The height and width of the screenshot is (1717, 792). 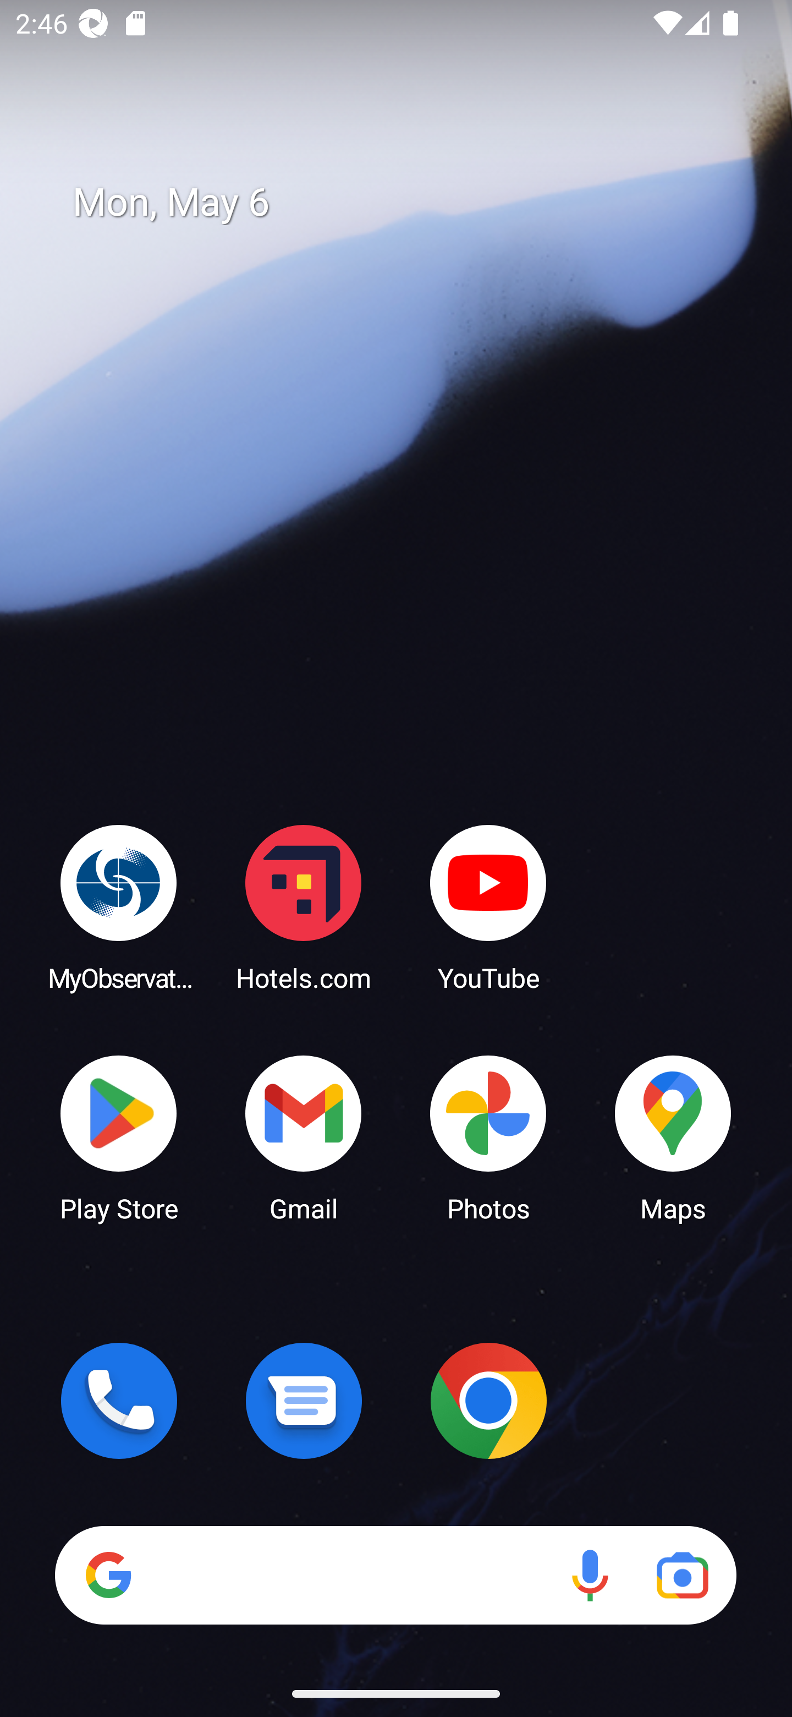 What do you see at coordinates (304, 1401) in the screenshot?
I see `Messages` at bounding box center [304, 1401].